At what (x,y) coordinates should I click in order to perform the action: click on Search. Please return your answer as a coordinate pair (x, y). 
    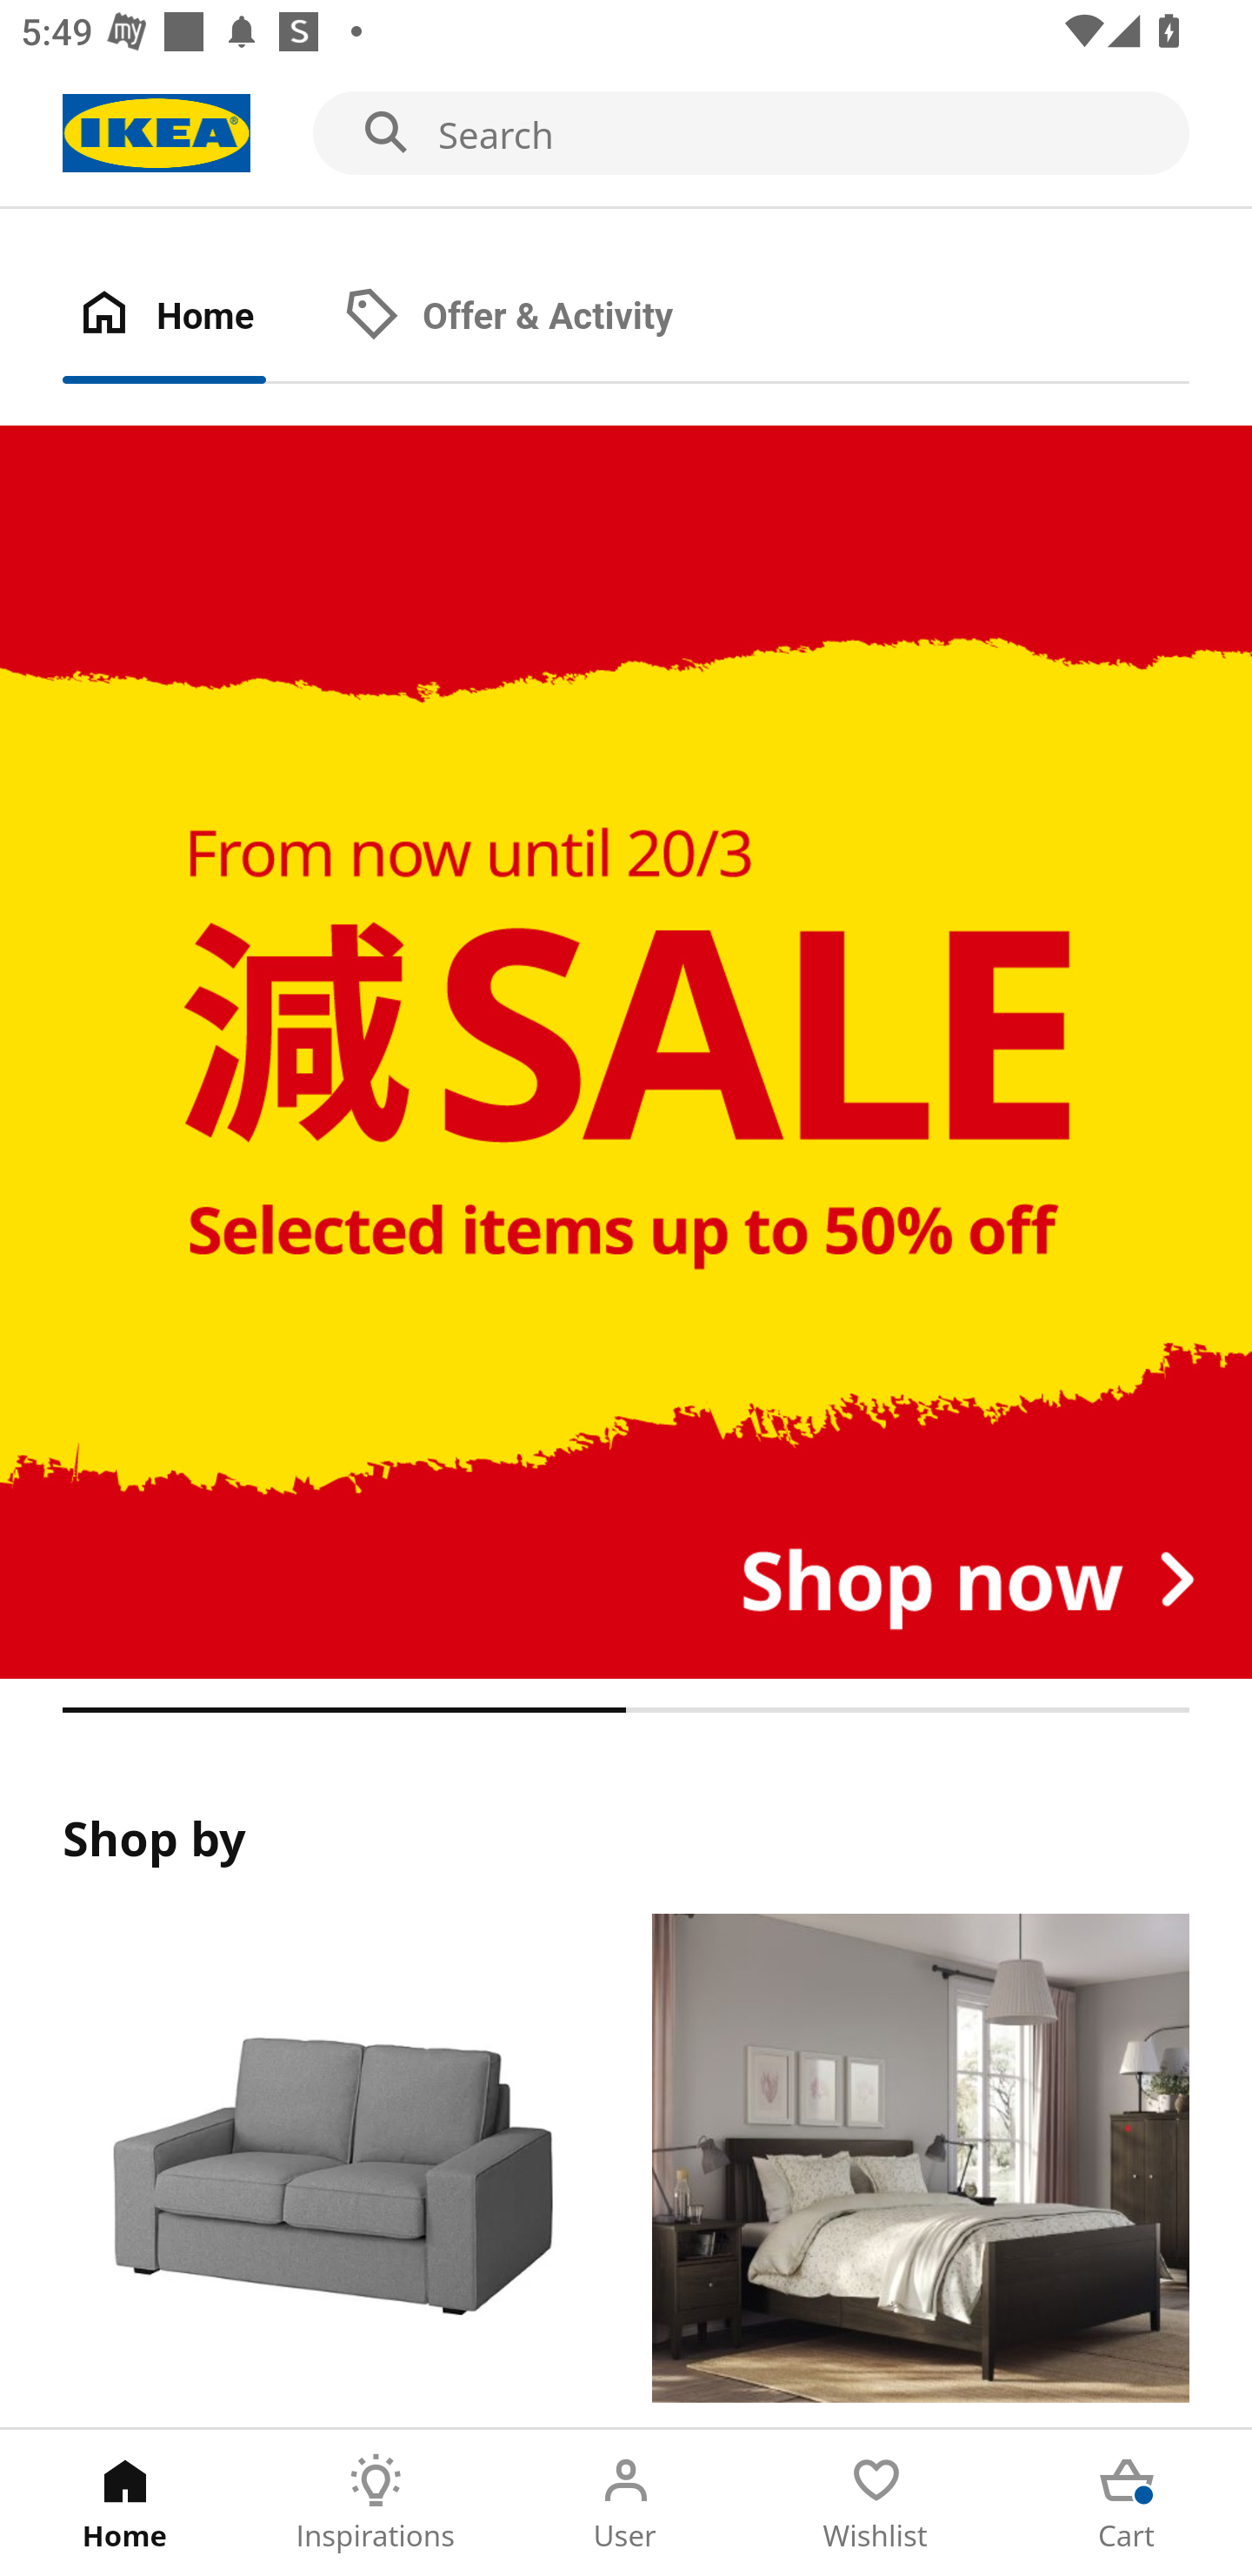
    Looking at the image, I should click on (626, 134).